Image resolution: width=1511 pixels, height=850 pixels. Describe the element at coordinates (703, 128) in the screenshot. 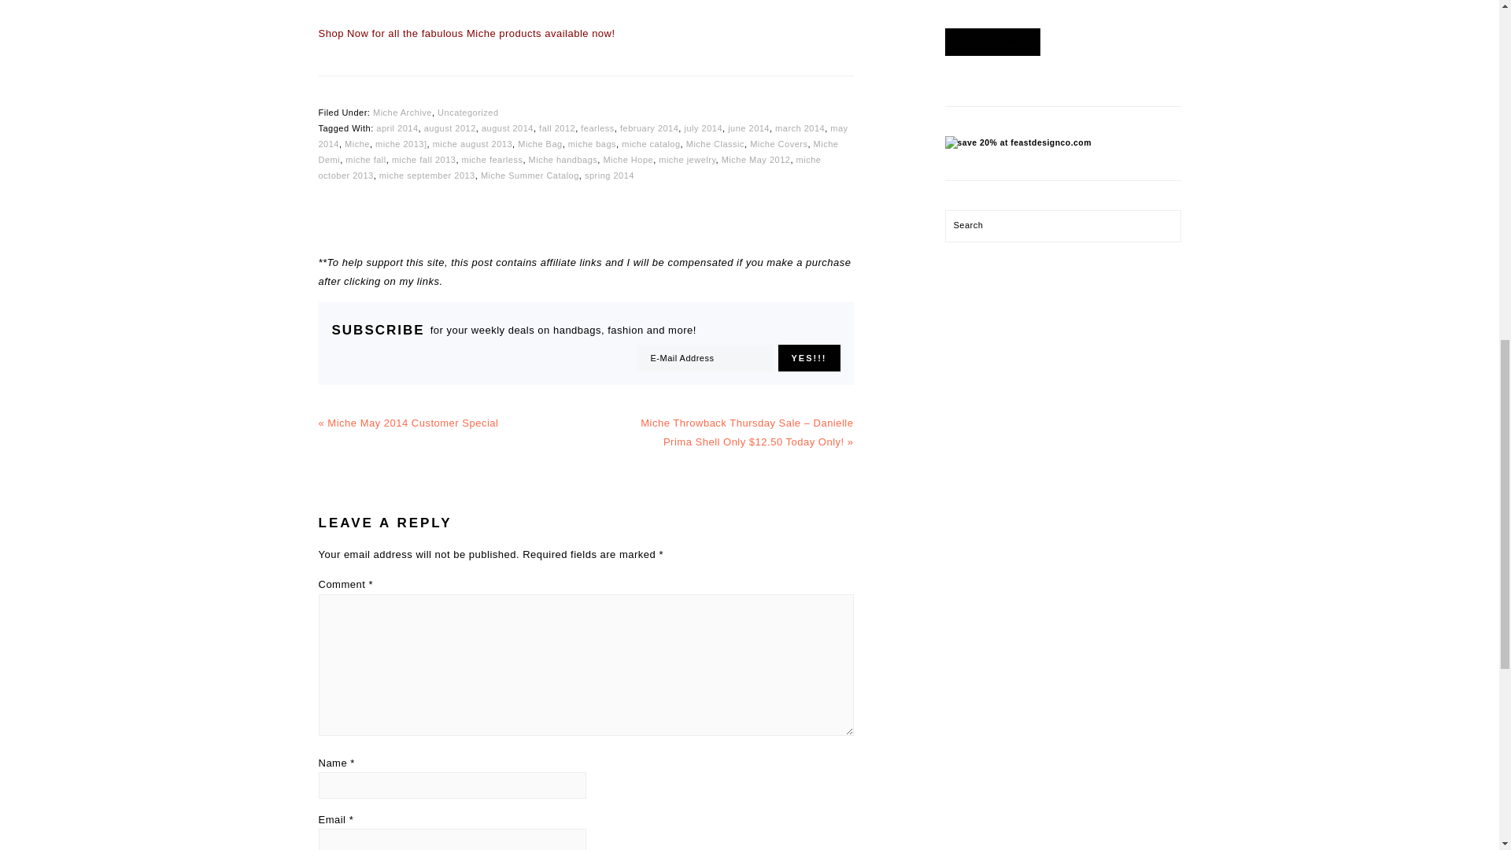

I see `july 2014` at that location.